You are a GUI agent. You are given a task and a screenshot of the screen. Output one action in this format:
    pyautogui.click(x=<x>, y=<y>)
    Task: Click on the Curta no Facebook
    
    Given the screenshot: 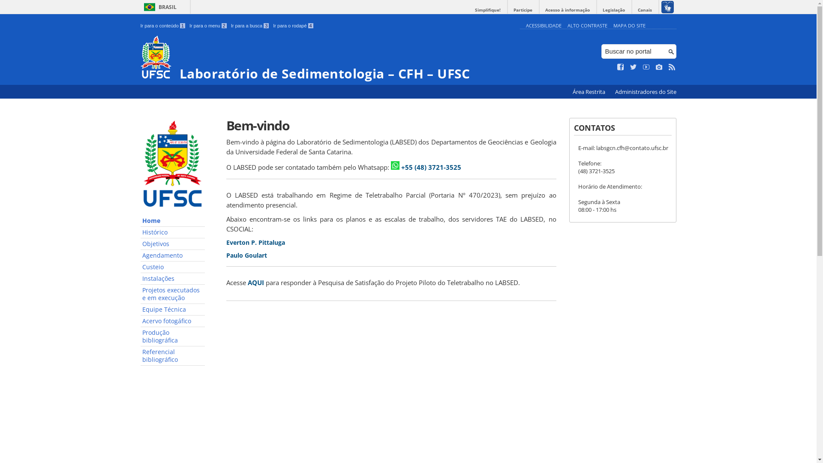 What is the action you would take?
    pyautogui.click(x=621, y=67)
    